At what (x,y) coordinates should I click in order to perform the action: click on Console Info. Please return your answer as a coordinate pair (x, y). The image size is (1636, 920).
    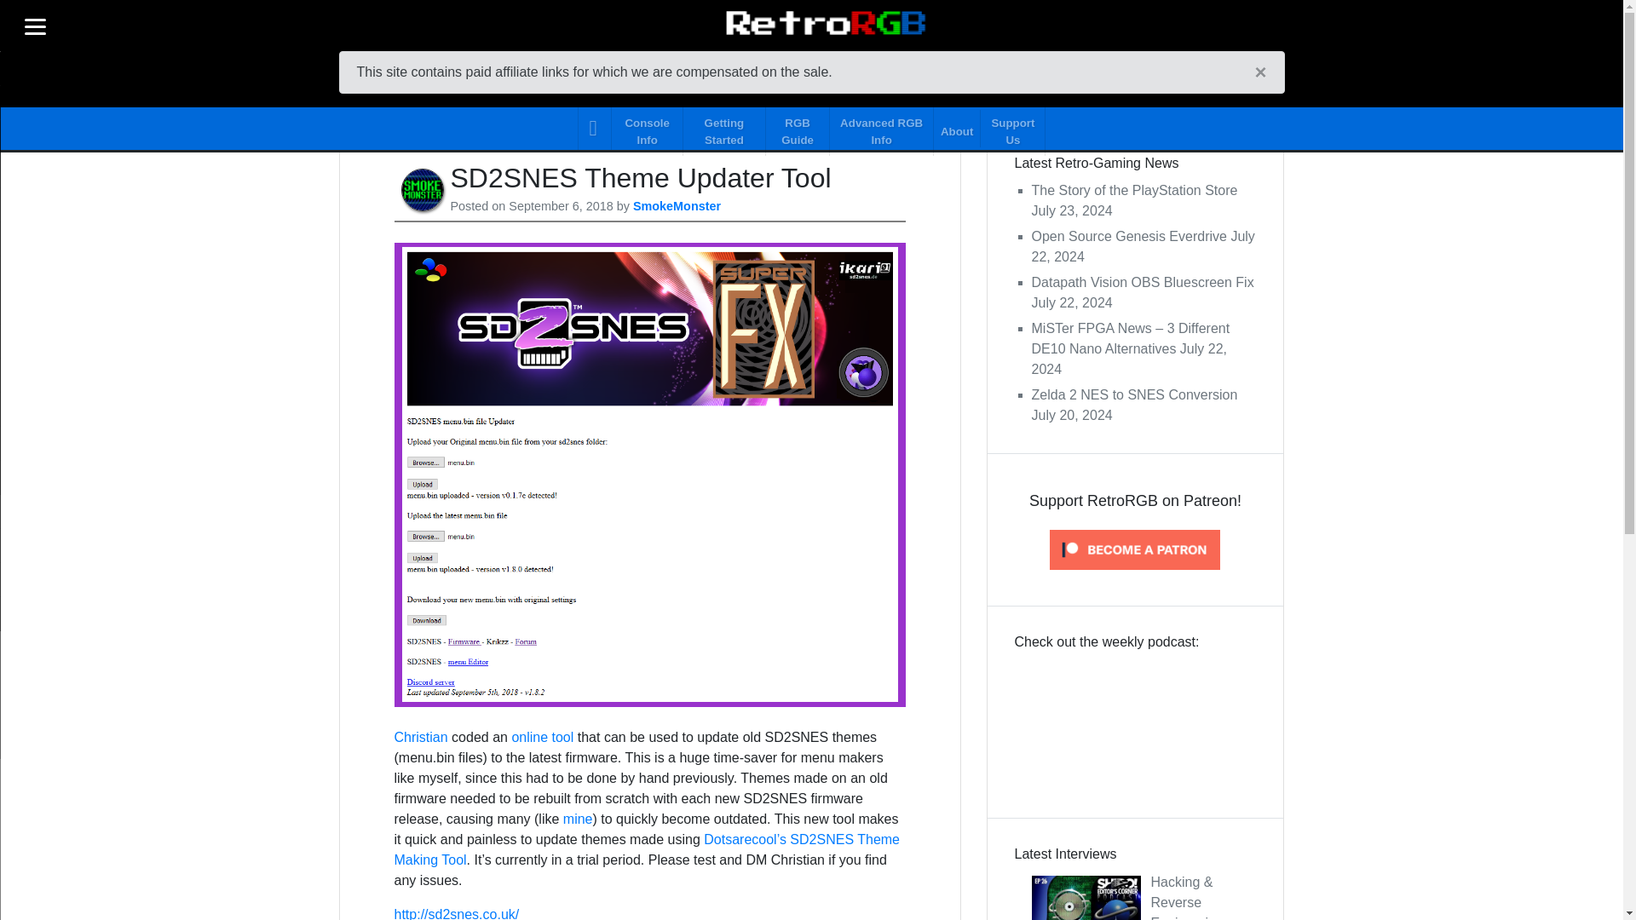
    Looking at the image, I should click on (647, 128).